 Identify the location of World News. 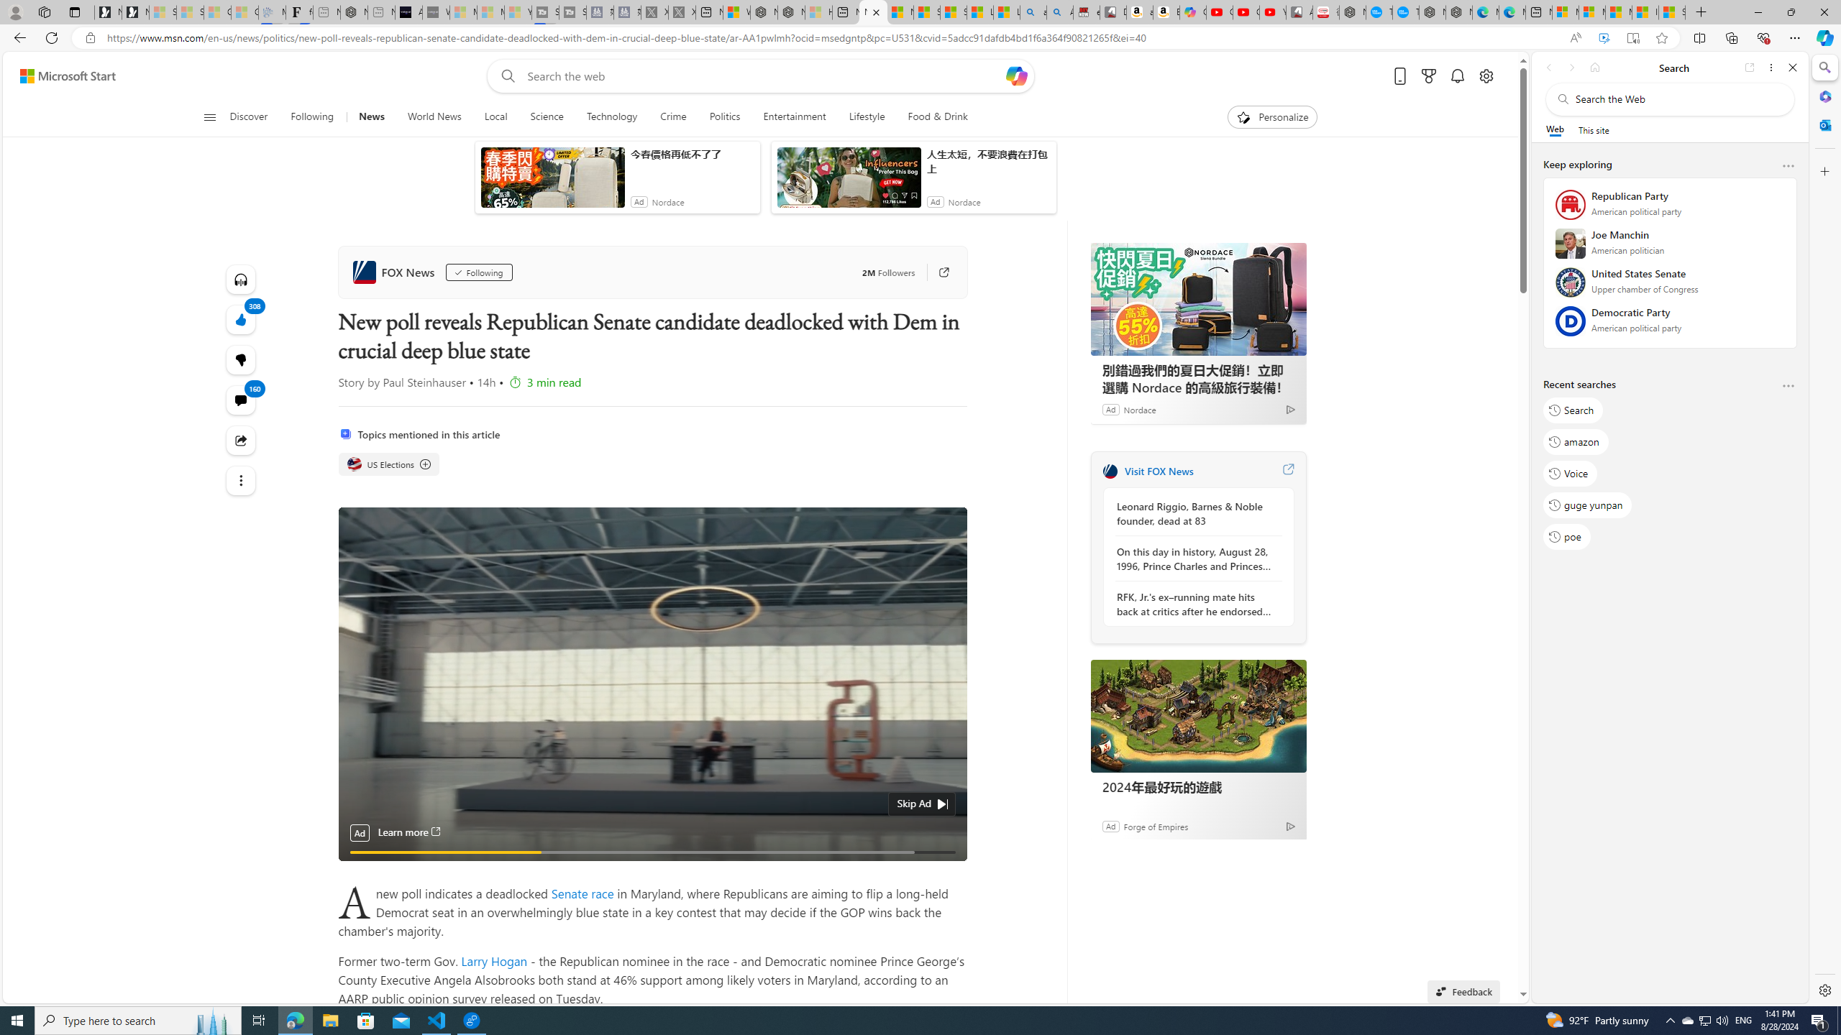
(434, 117).